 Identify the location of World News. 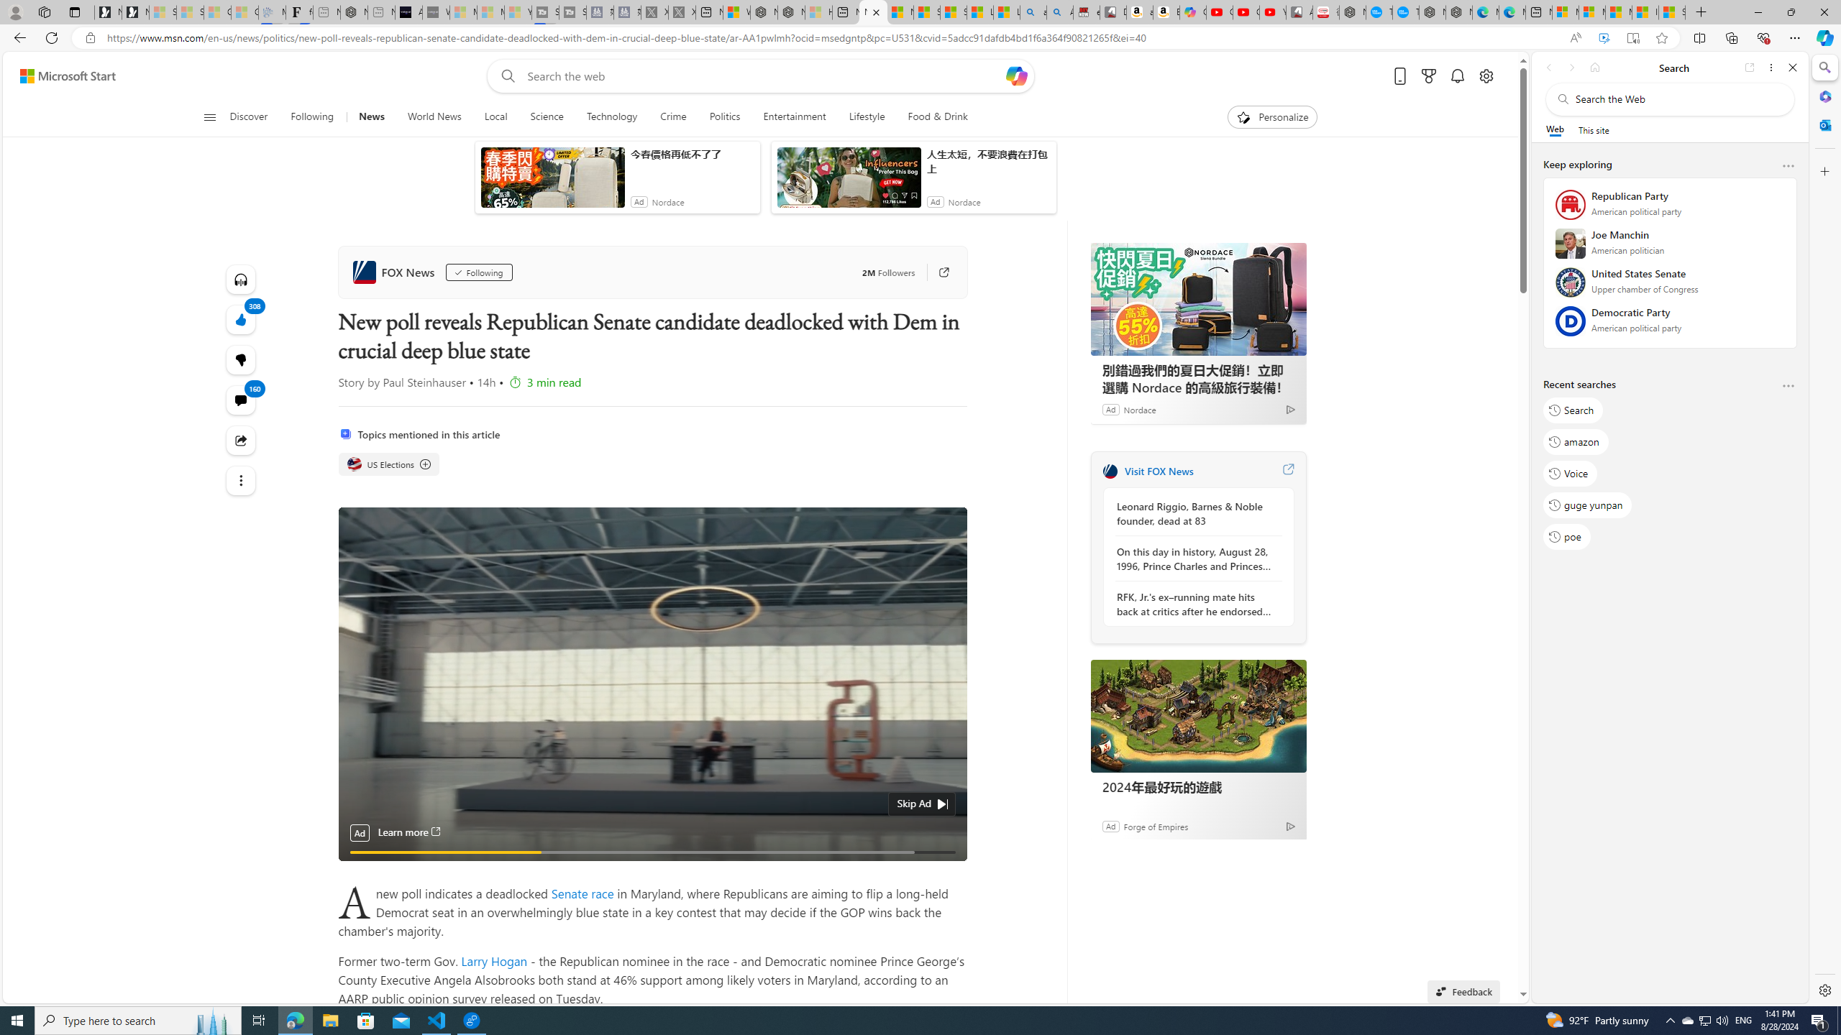
(434, 117).